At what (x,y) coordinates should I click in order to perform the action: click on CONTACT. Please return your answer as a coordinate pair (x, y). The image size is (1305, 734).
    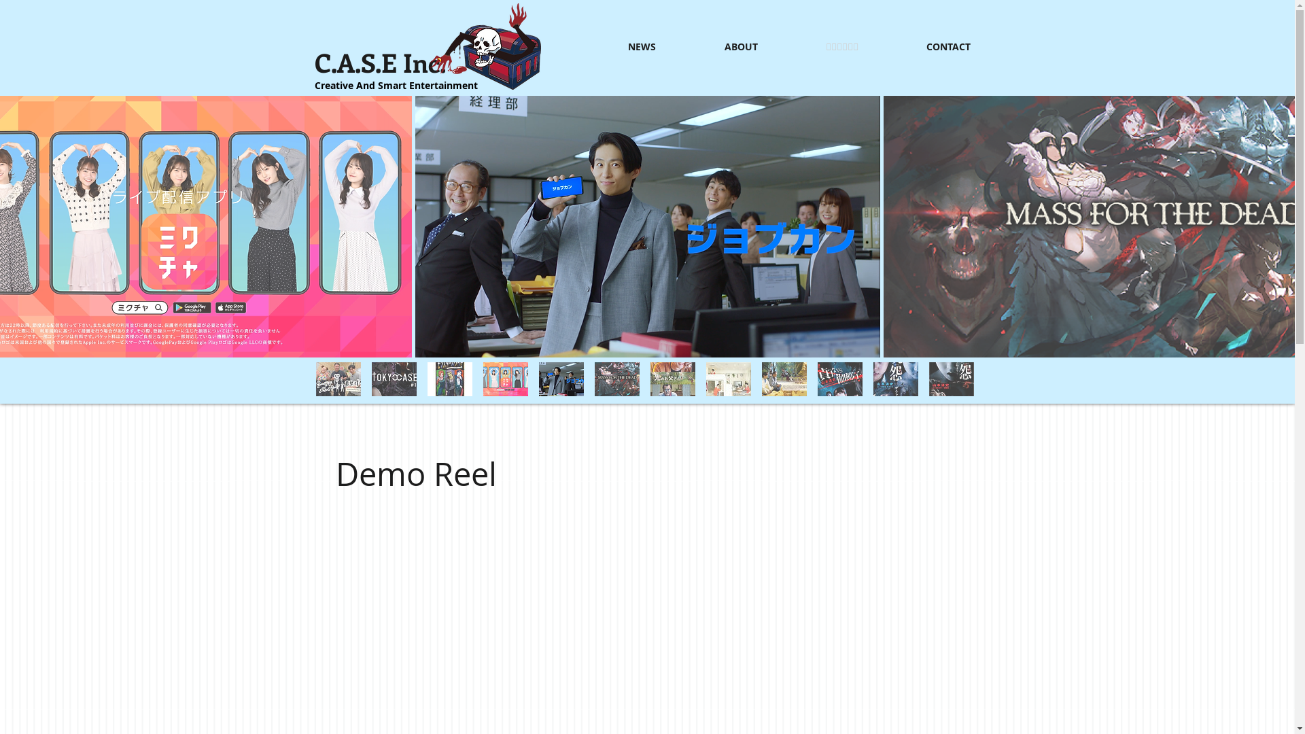
    Looking at the image, I should click on (924, 47).